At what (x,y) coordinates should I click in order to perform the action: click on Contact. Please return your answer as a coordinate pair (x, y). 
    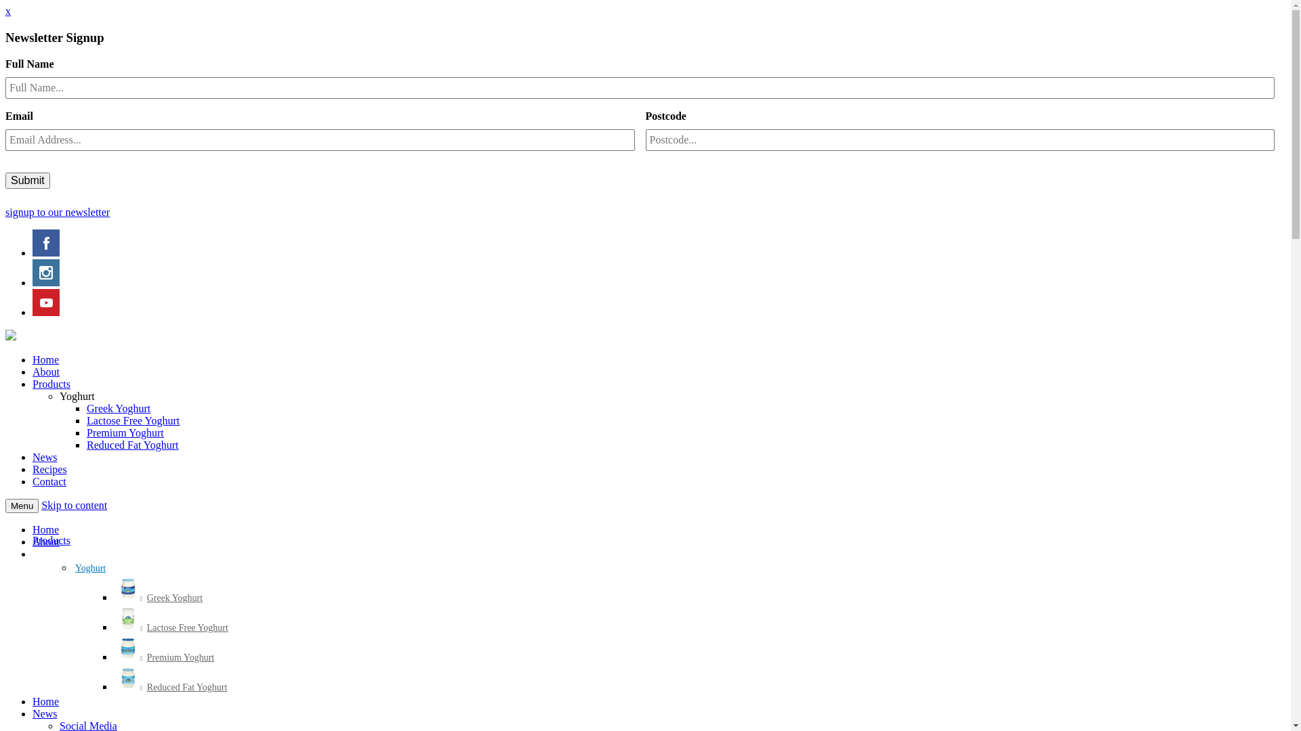
    Looking at the image, I should click on (49, 482).